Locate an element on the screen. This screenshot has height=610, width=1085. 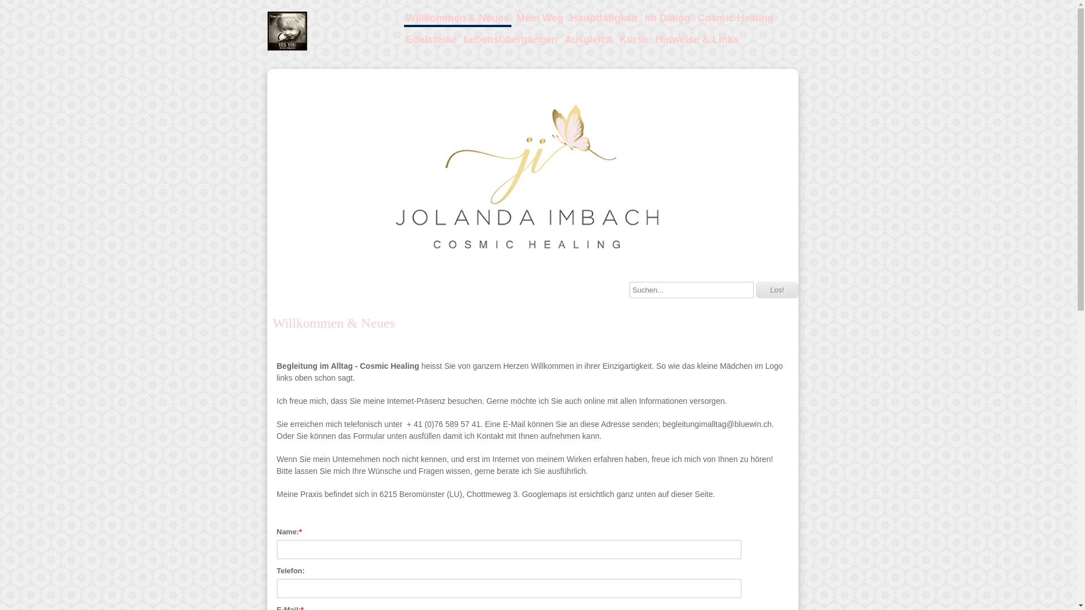
Hinweise & Links is located at coordinates (697, 40).